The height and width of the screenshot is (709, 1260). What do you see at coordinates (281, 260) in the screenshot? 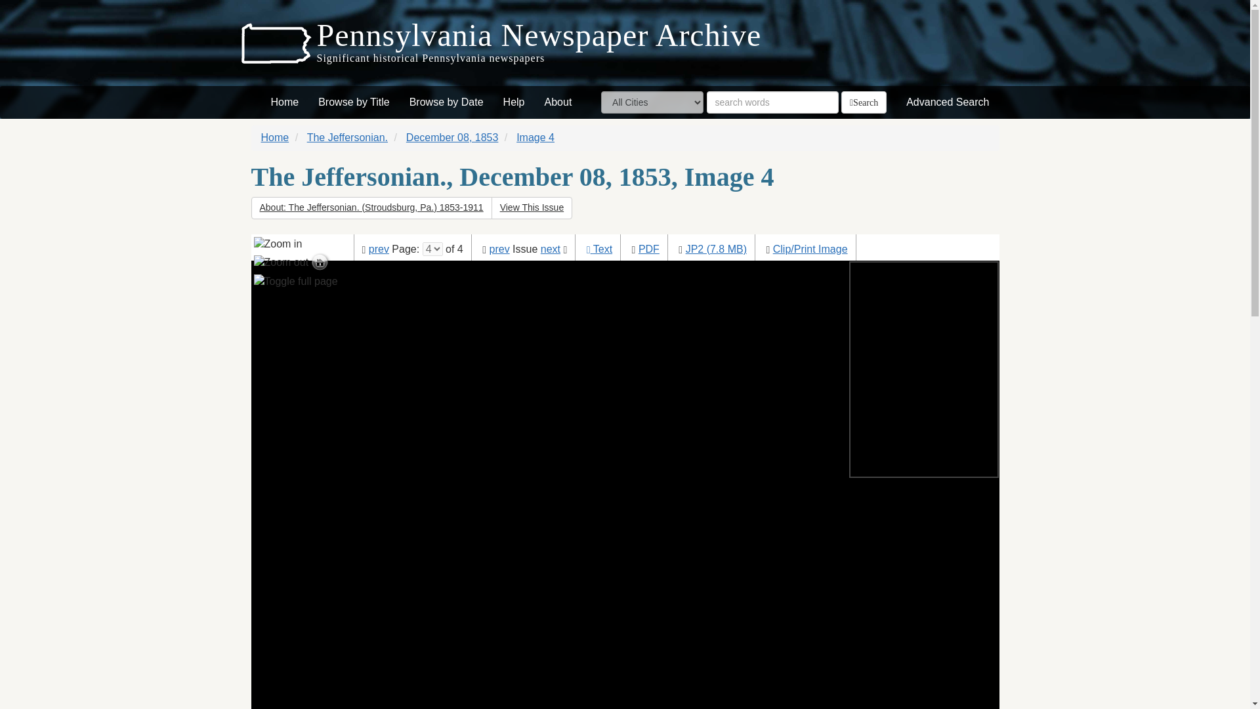
I see `Zoom out` at bounding box center [281, 260].